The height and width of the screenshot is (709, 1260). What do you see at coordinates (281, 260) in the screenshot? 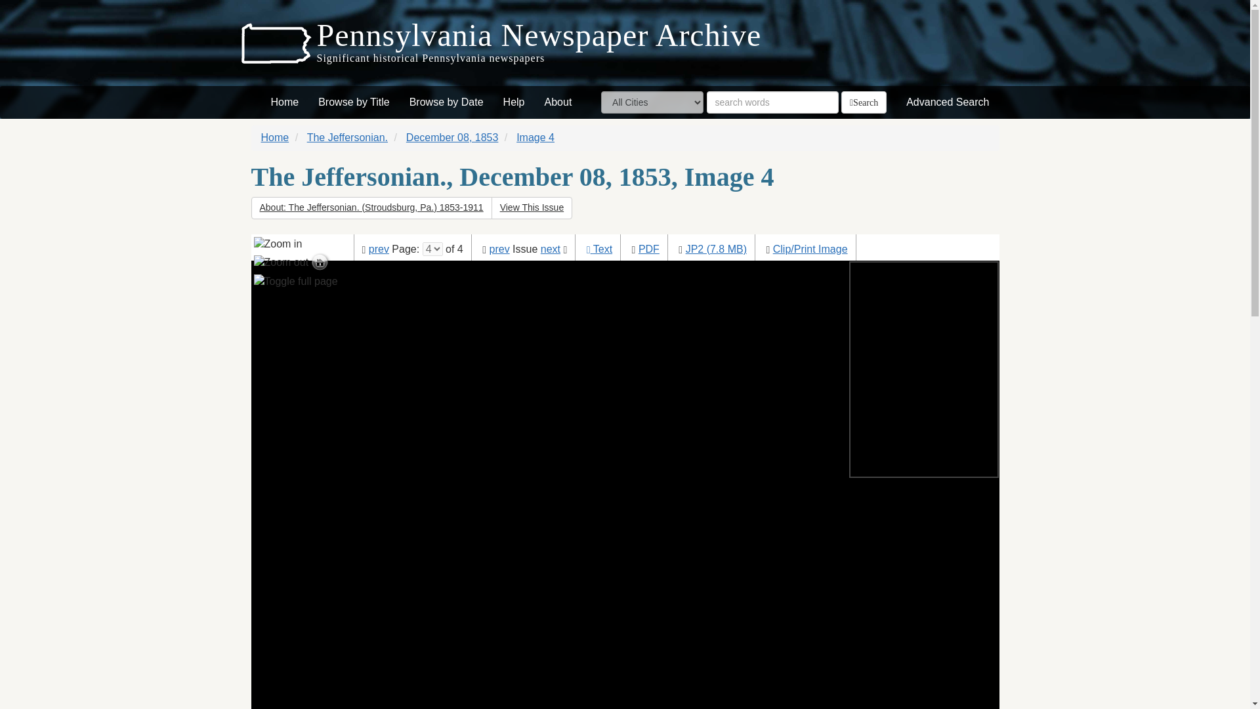
I see `Zoom out` at bounding box center [281, 260].